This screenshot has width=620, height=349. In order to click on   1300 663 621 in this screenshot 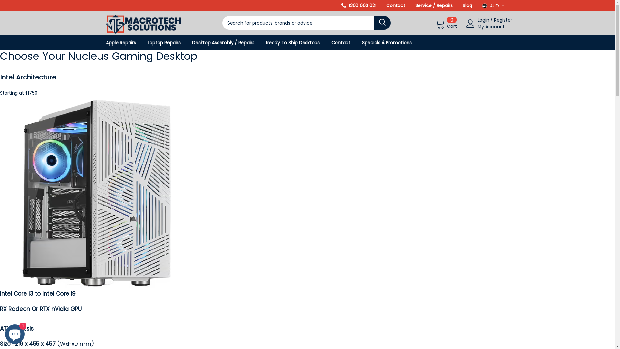, I will do `click(359, 5)`.